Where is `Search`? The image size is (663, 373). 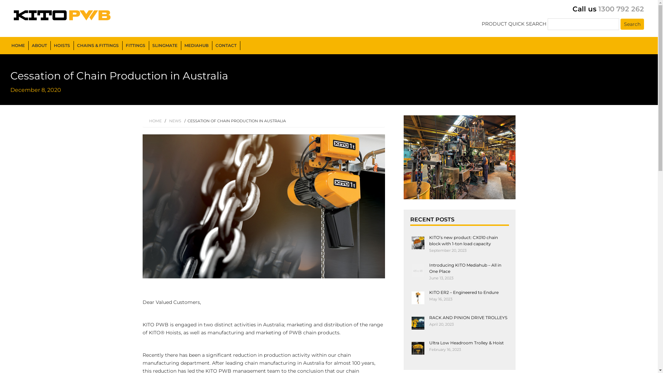 Search is located at coordinates (632, 24).